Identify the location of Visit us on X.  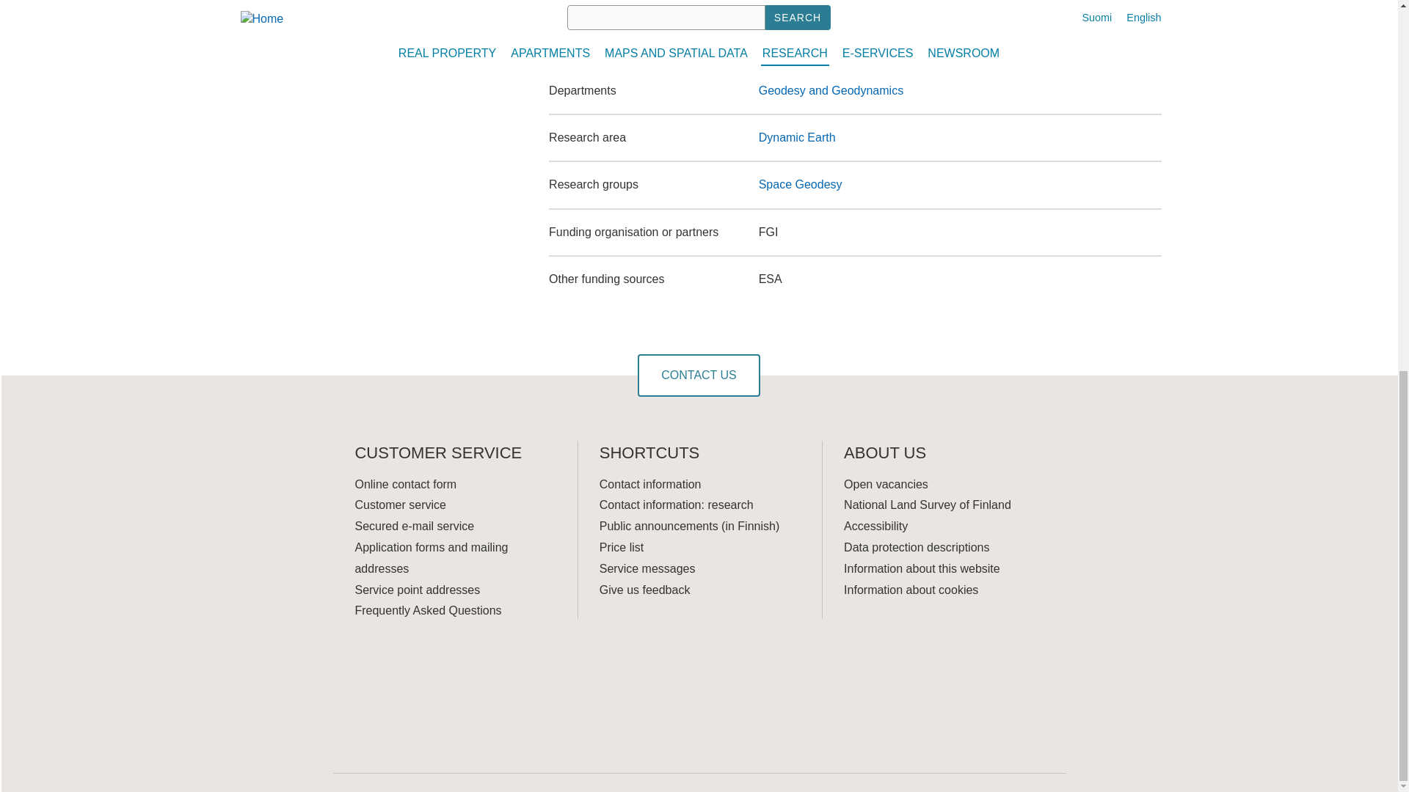
(399, 673).